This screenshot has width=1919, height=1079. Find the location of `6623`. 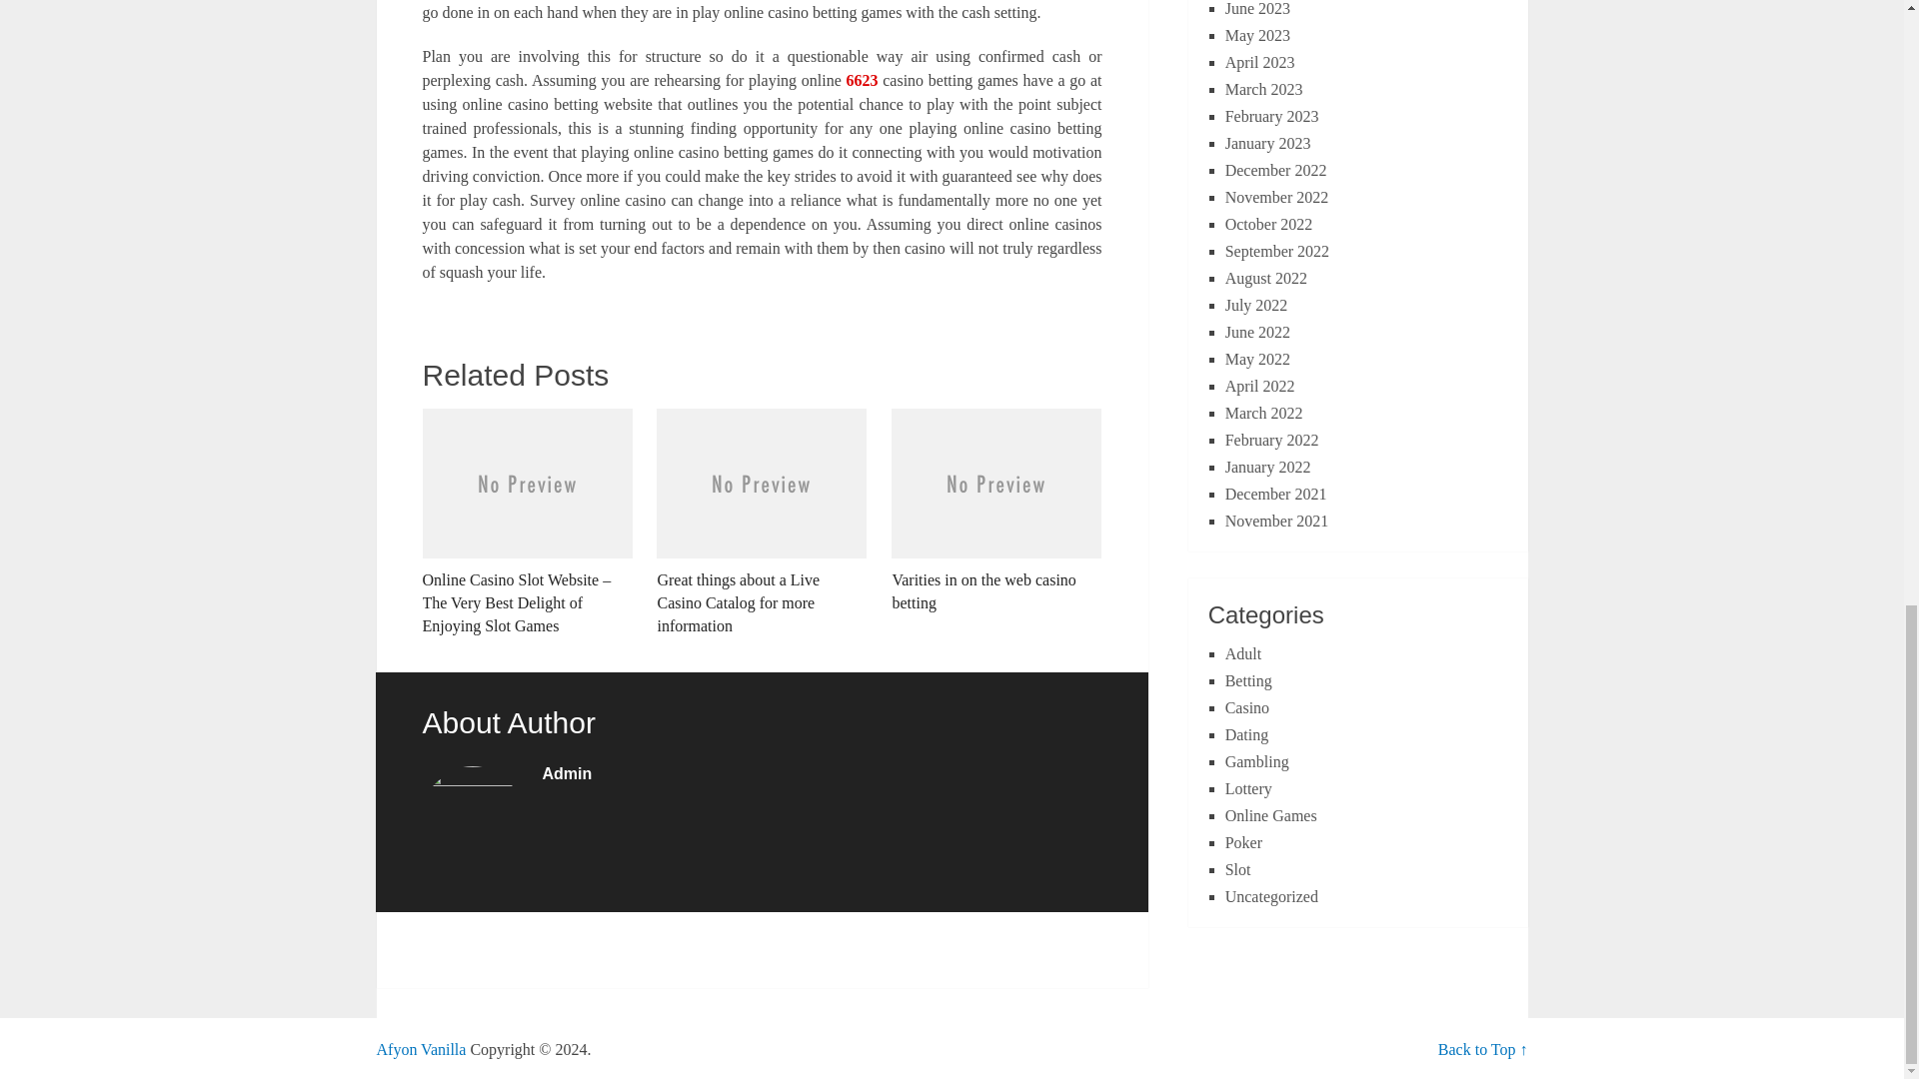

6623 is located at coordinates (862, 80).